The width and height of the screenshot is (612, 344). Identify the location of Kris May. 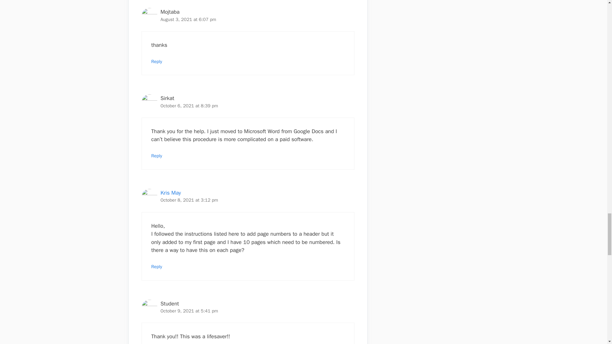
(171, 193).